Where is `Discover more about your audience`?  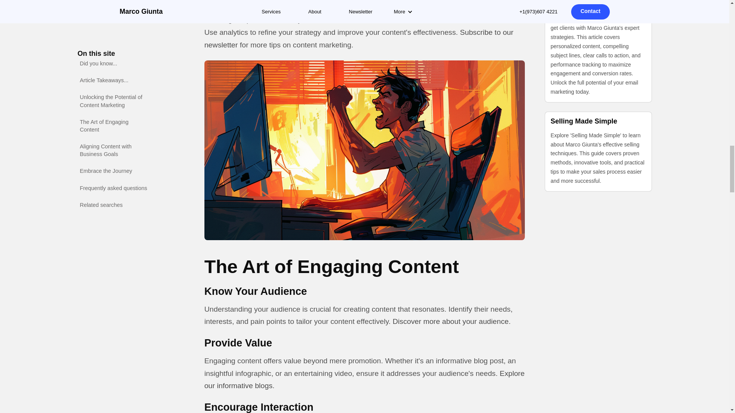 Discover more about your audience is located at coordinates (450, 321).